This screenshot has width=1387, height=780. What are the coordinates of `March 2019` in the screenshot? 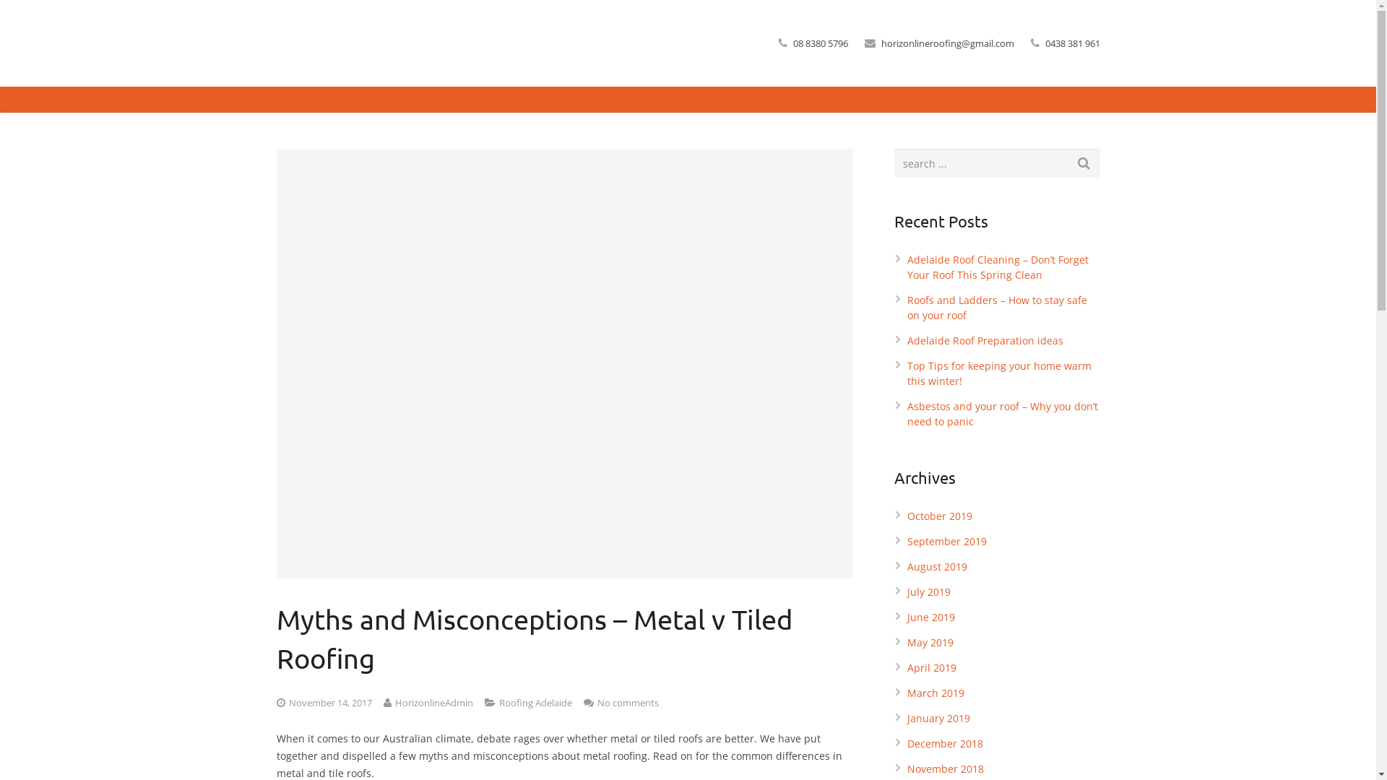 It's located at (936, 693).